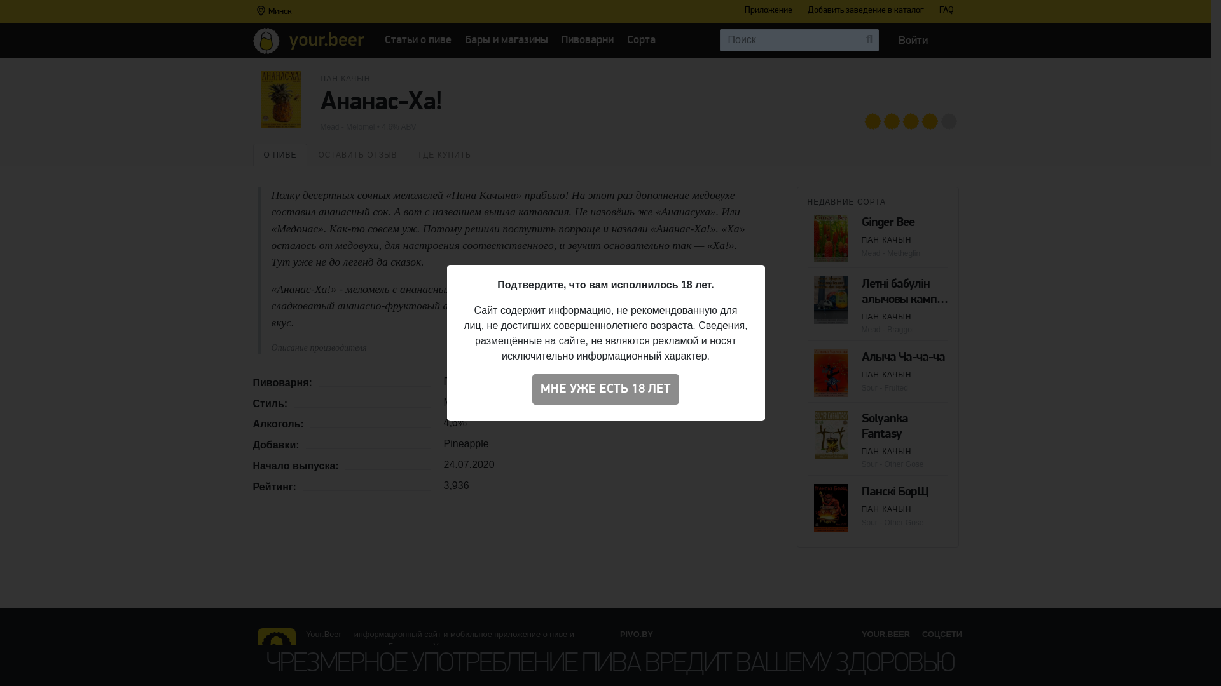  Describe the element at coordinates (365, 676) in the screenshot. I see `contact@your.beer` at that location.